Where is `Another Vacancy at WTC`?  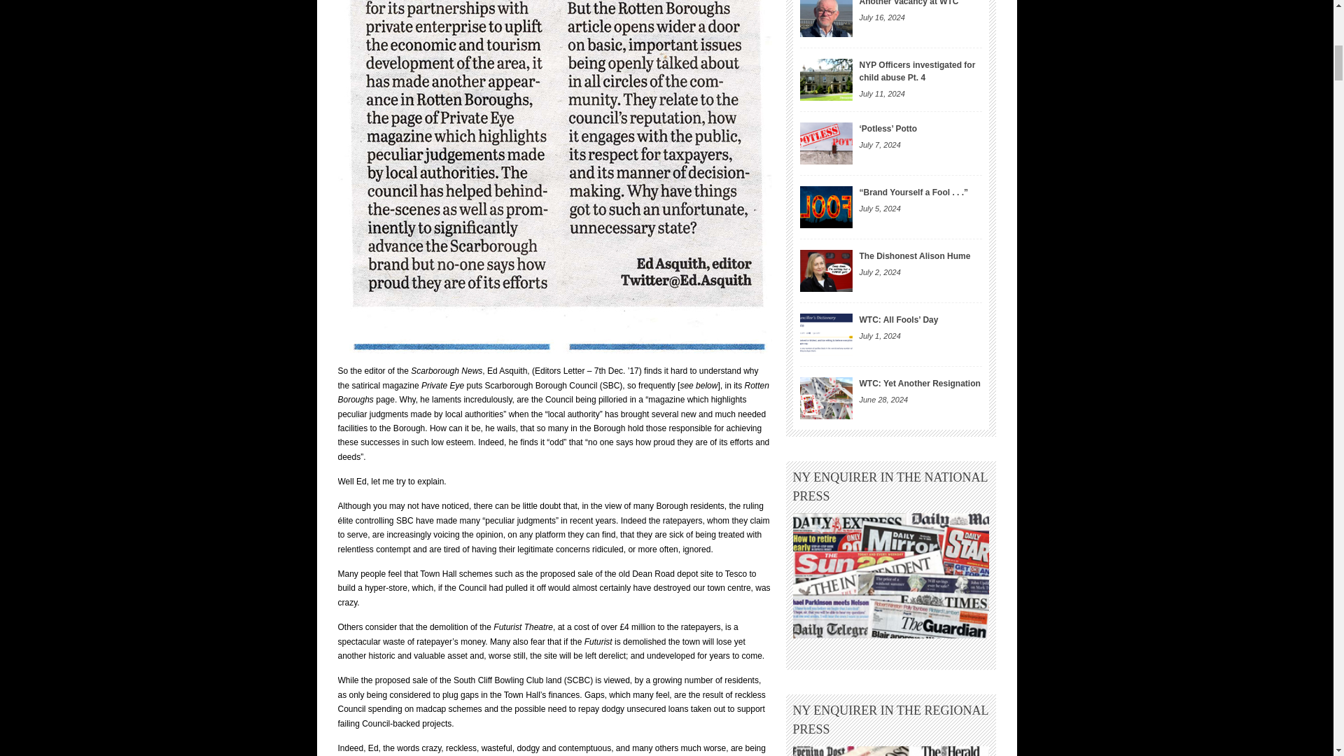
Another Vacancy at WTC is located at coordinates (909, 3).